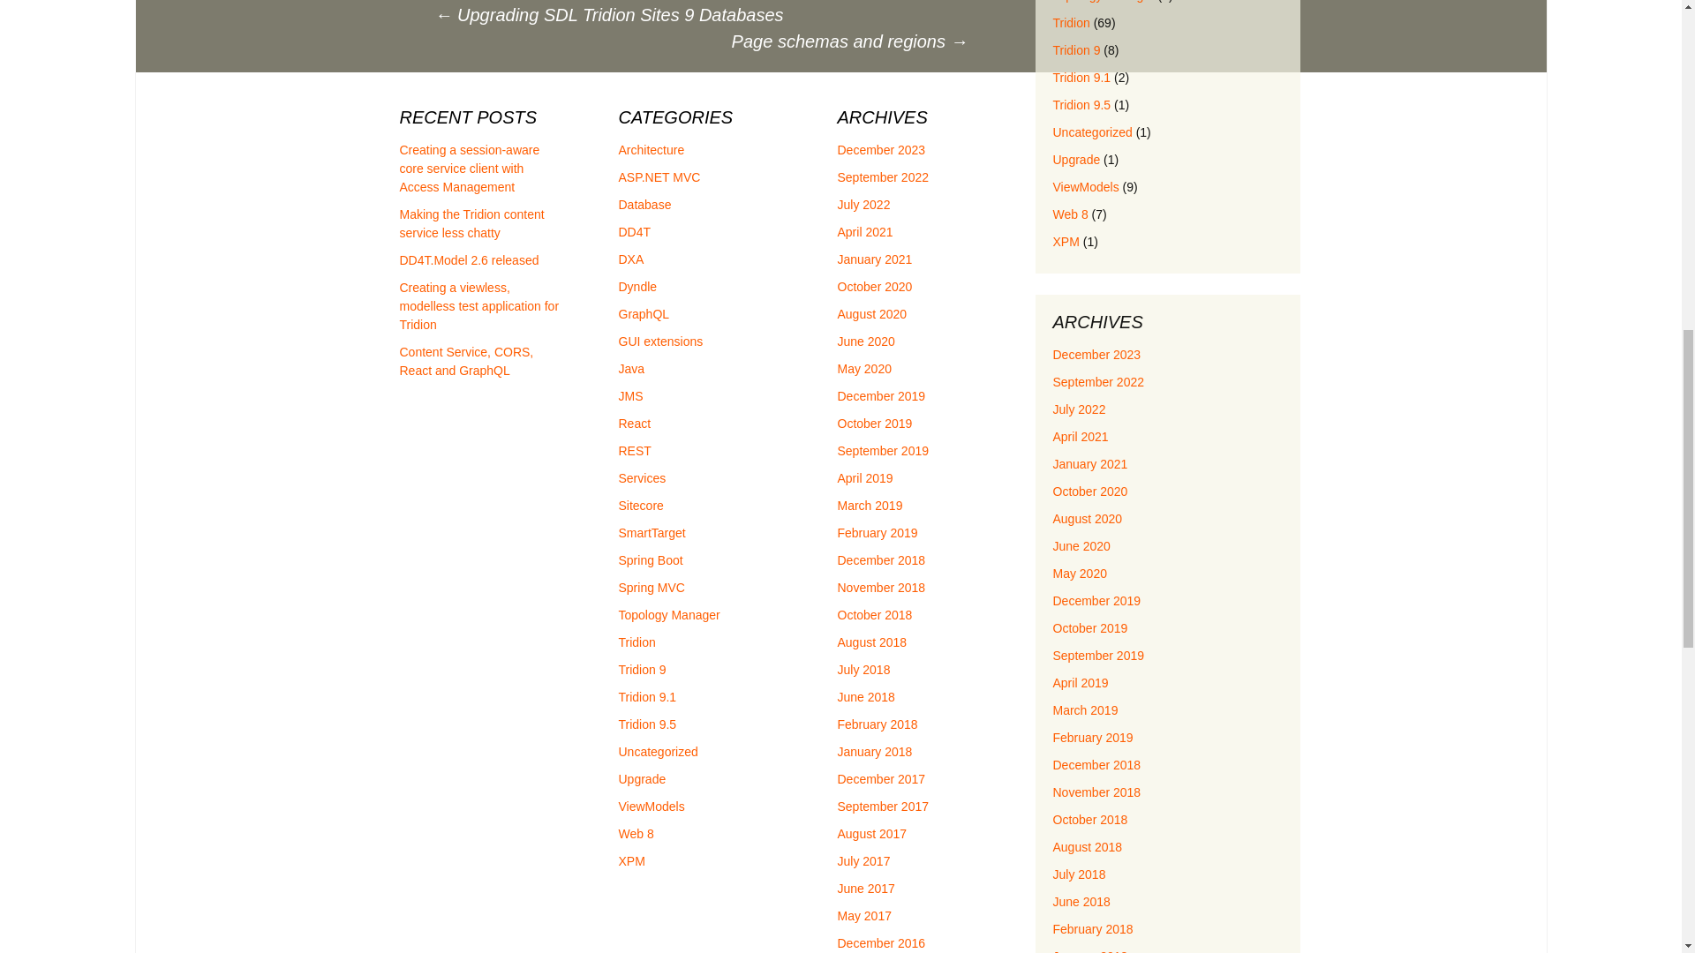 This screenshot has height=953, width=1695. I want to click on Uncategorized, so click(1092, 131).